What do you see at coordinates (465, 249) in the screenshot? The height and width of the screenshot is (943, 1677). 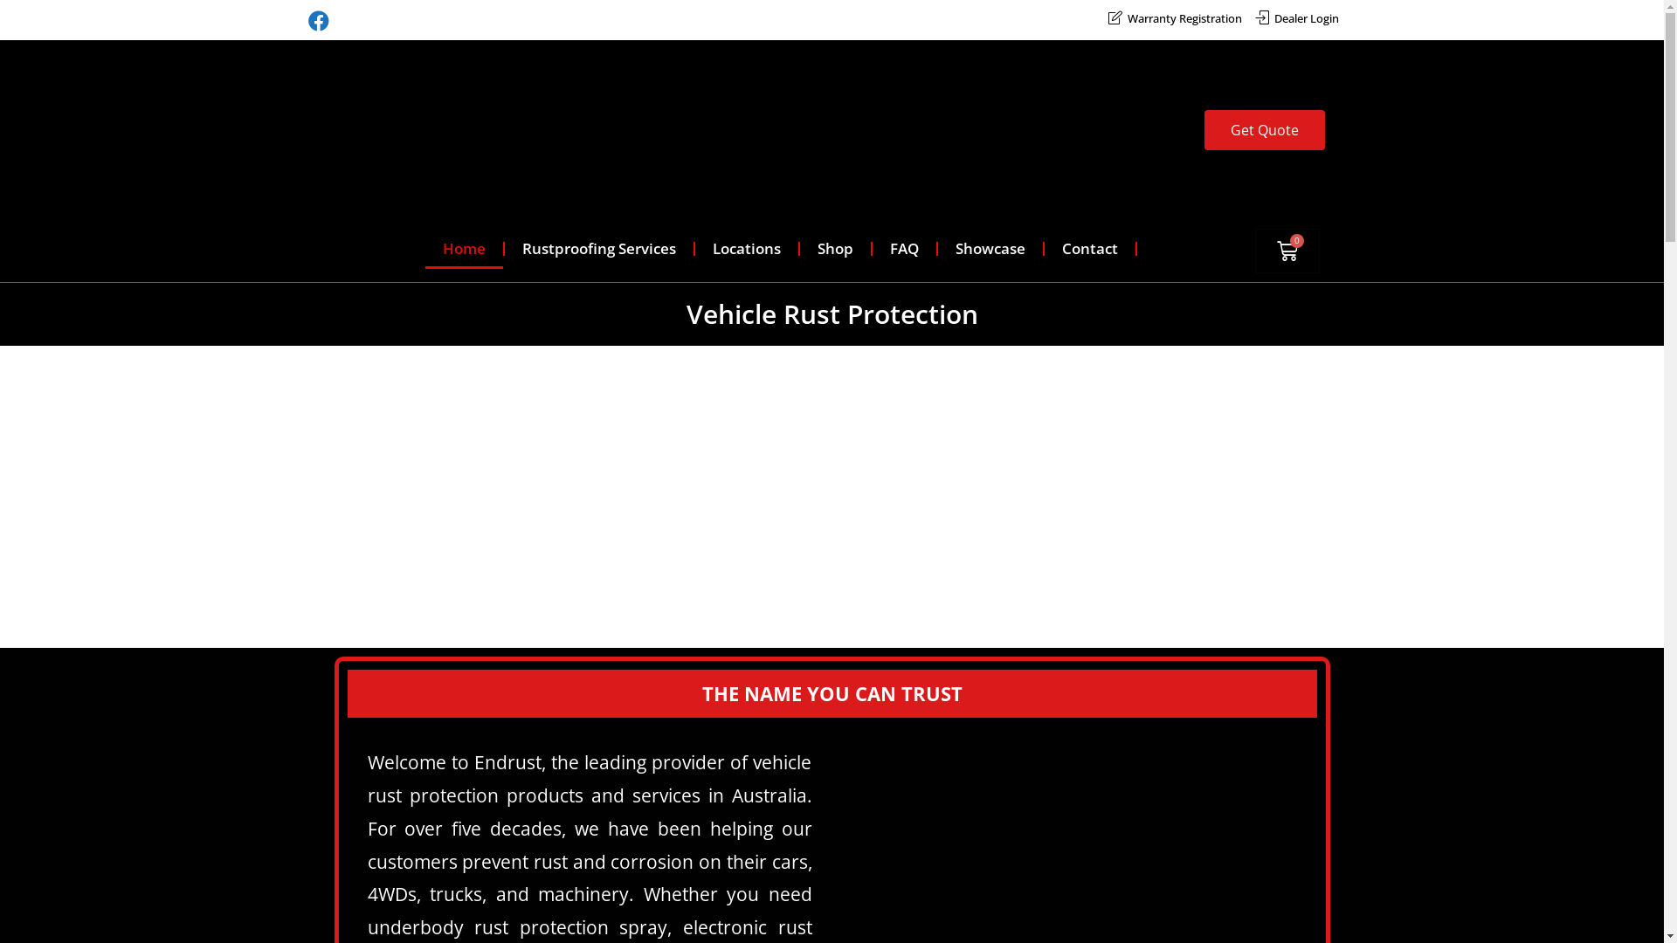 I see `Home` at bounding box center [465, 249].